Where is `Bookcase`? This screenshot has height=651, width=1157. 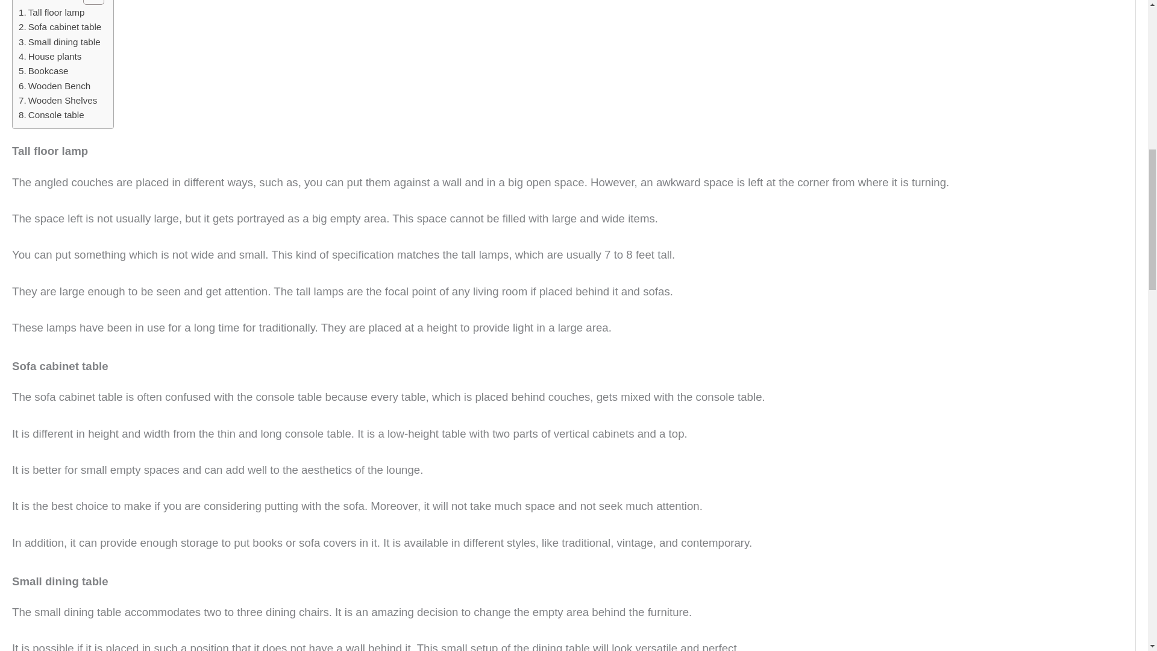 Bookcase is located at coordinates (43, 71).